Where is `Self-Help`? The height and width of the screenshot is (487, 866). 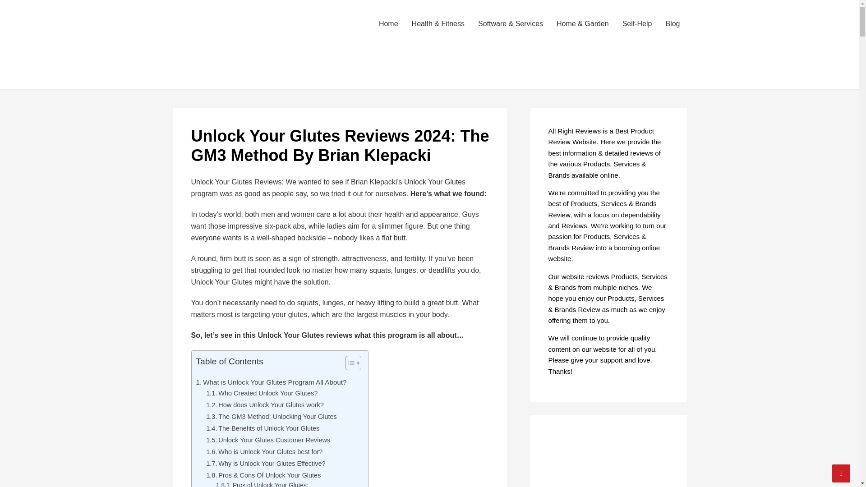 Self-Help is located at coordinates (637, 23).